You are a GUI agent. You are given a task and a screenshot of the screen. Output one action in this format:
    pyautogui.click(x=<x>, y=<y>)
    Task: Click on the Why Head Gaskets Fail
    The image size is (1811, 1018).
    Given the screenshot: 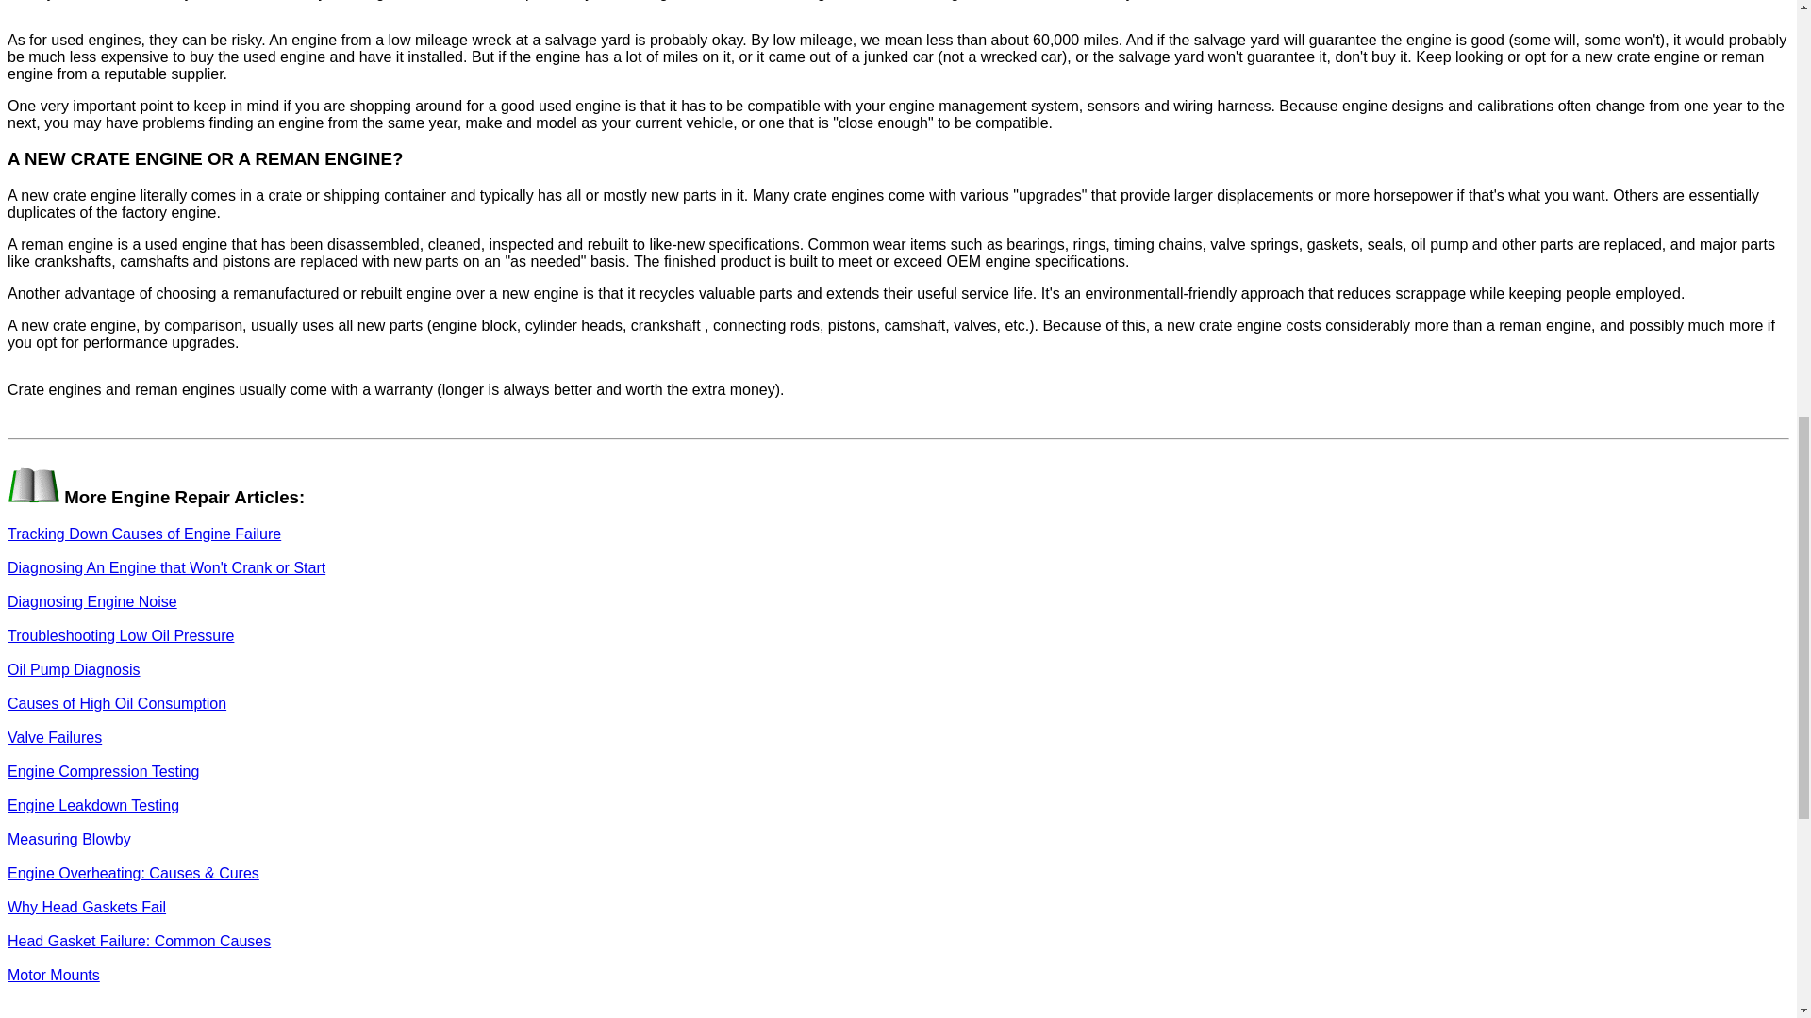 What is the action you would take?
    pyautogui.click(x=87, y=907)
    